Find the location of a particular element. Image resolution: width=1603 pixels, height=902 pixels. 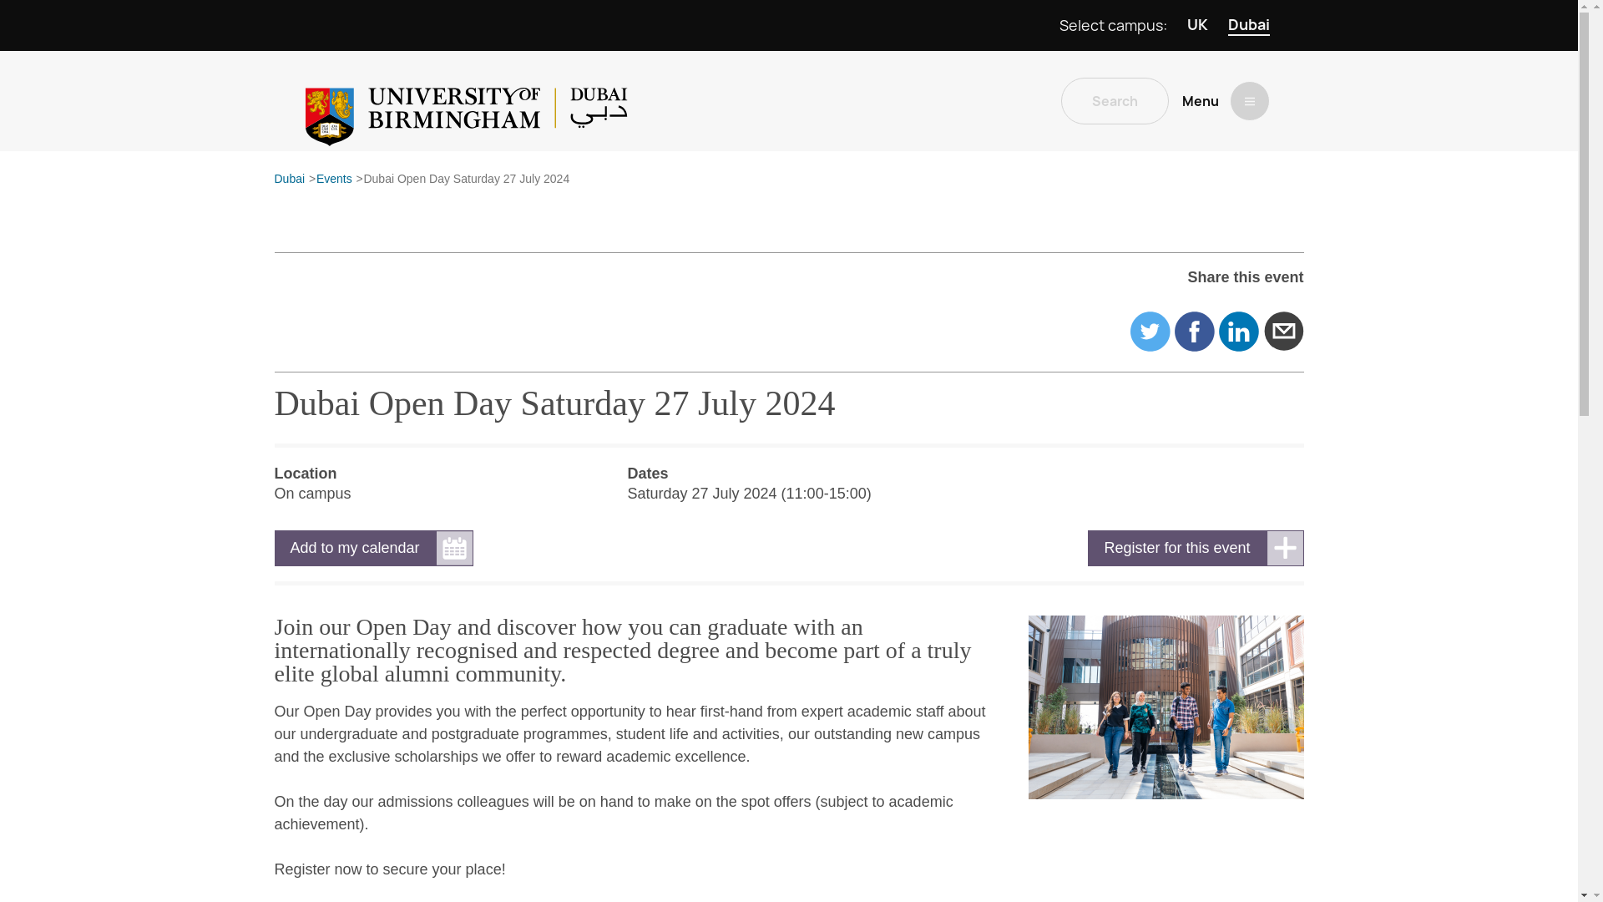

Register for this event is located at coordinates (1196, 548).